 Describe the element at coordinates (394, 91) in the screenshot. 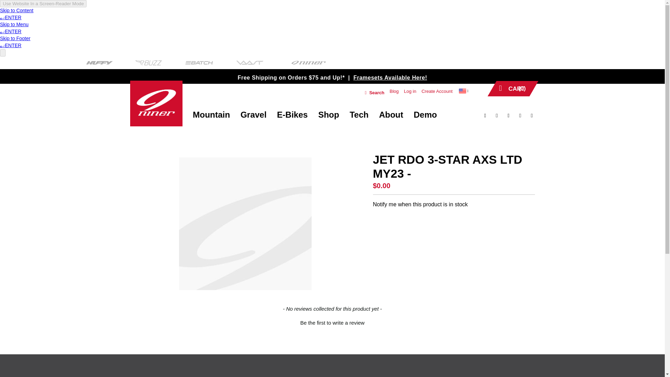

I see `Blog` at that location.